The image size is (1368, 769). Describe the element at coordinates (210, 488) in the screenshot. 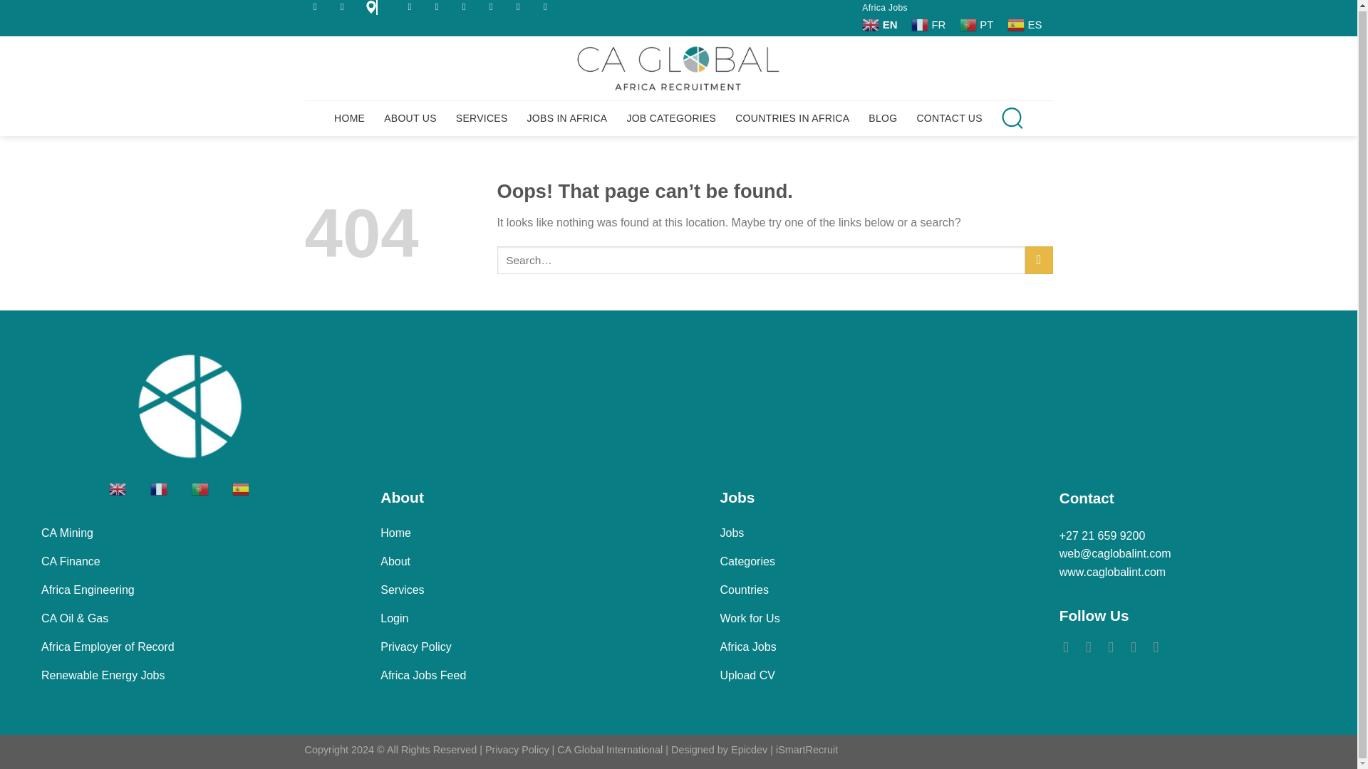

I see `Portuguese` at that location.